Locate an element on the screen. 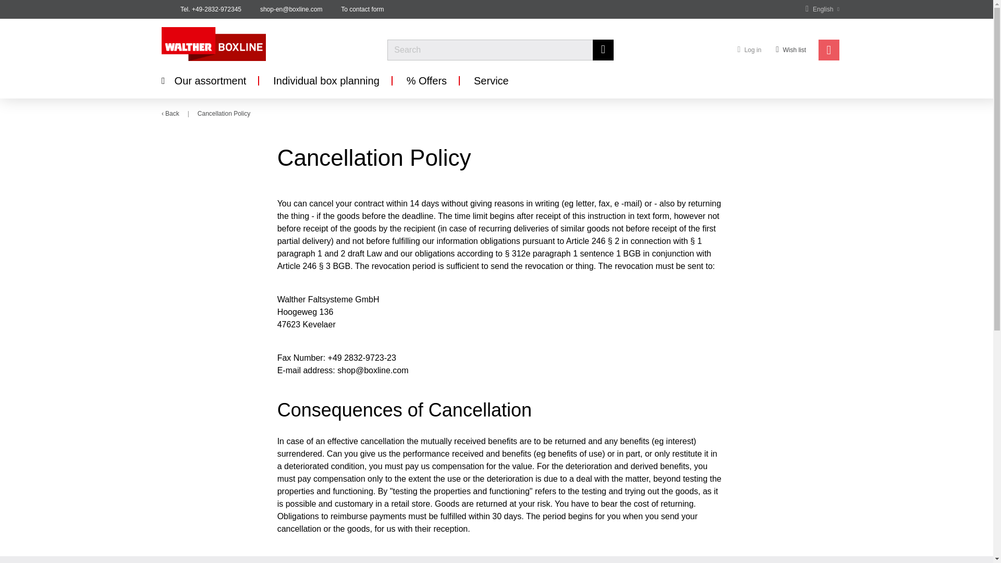  English is located at coordinates (823, 9).